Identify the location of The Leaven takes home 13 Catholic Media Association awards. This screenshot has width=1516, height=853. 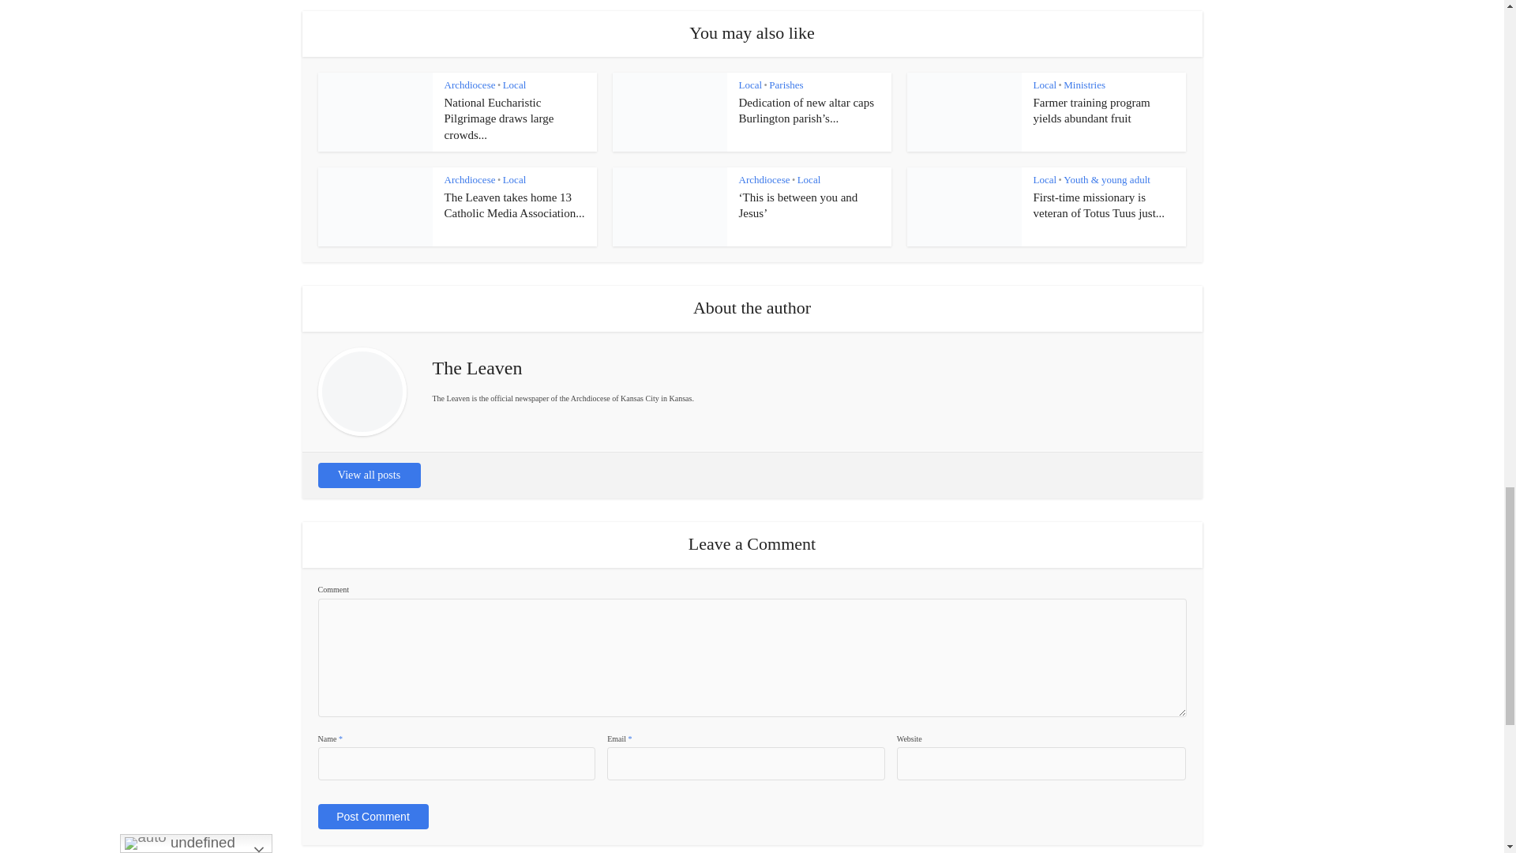
(513, 205).